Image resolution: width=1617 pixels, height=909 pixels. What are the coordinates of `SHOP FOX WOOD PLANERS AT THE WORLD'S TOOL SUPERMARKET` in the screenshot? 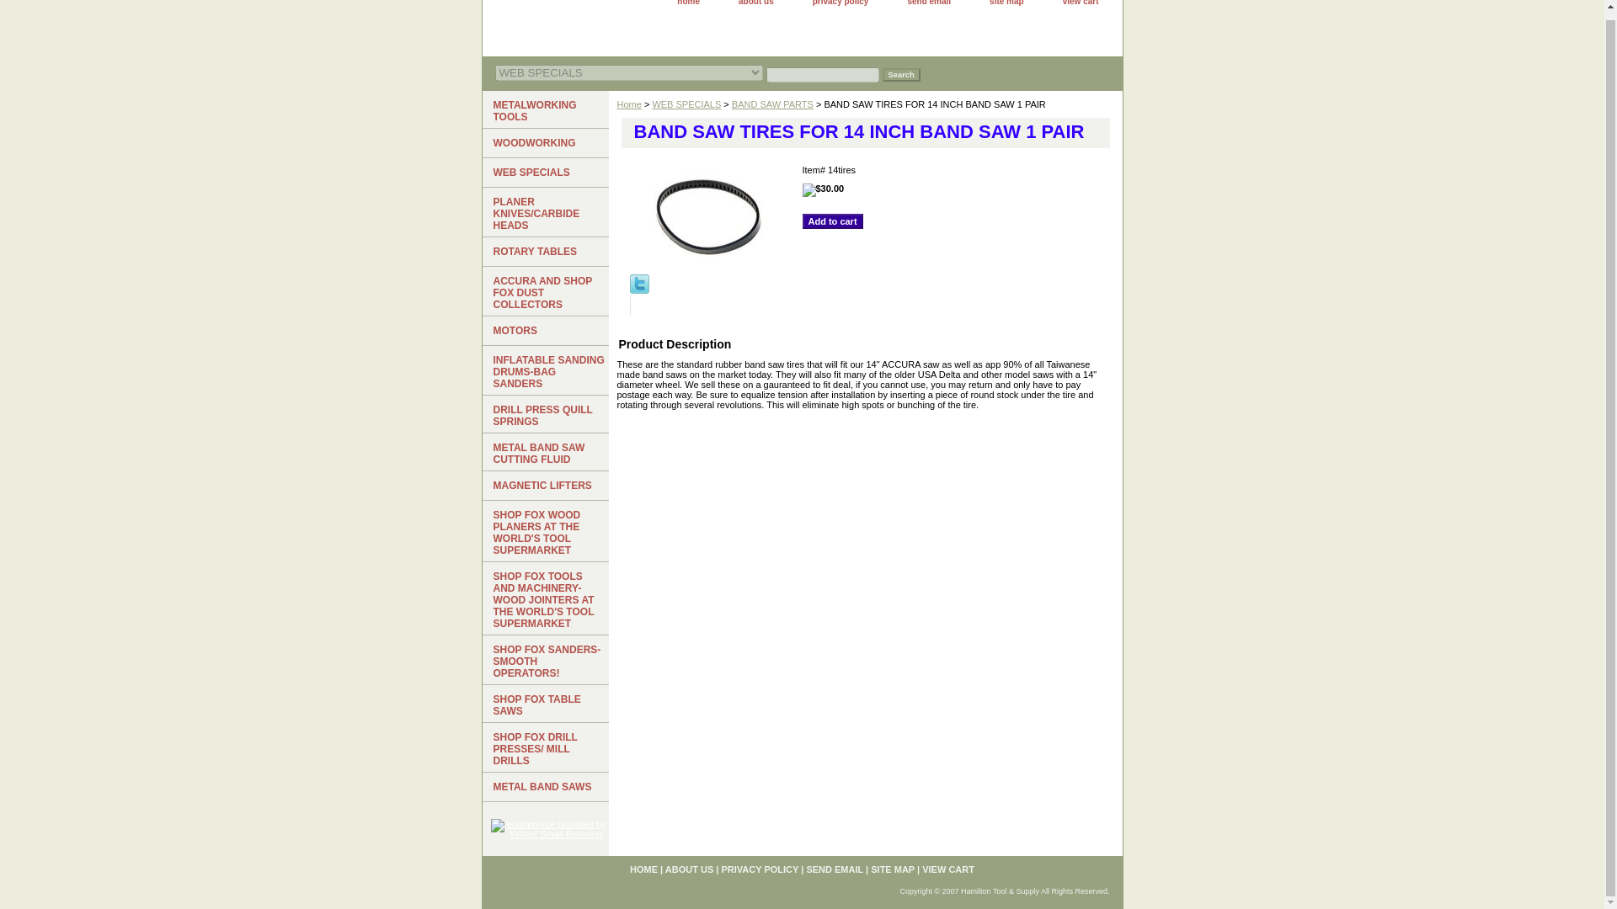 It's located at (544, 532).